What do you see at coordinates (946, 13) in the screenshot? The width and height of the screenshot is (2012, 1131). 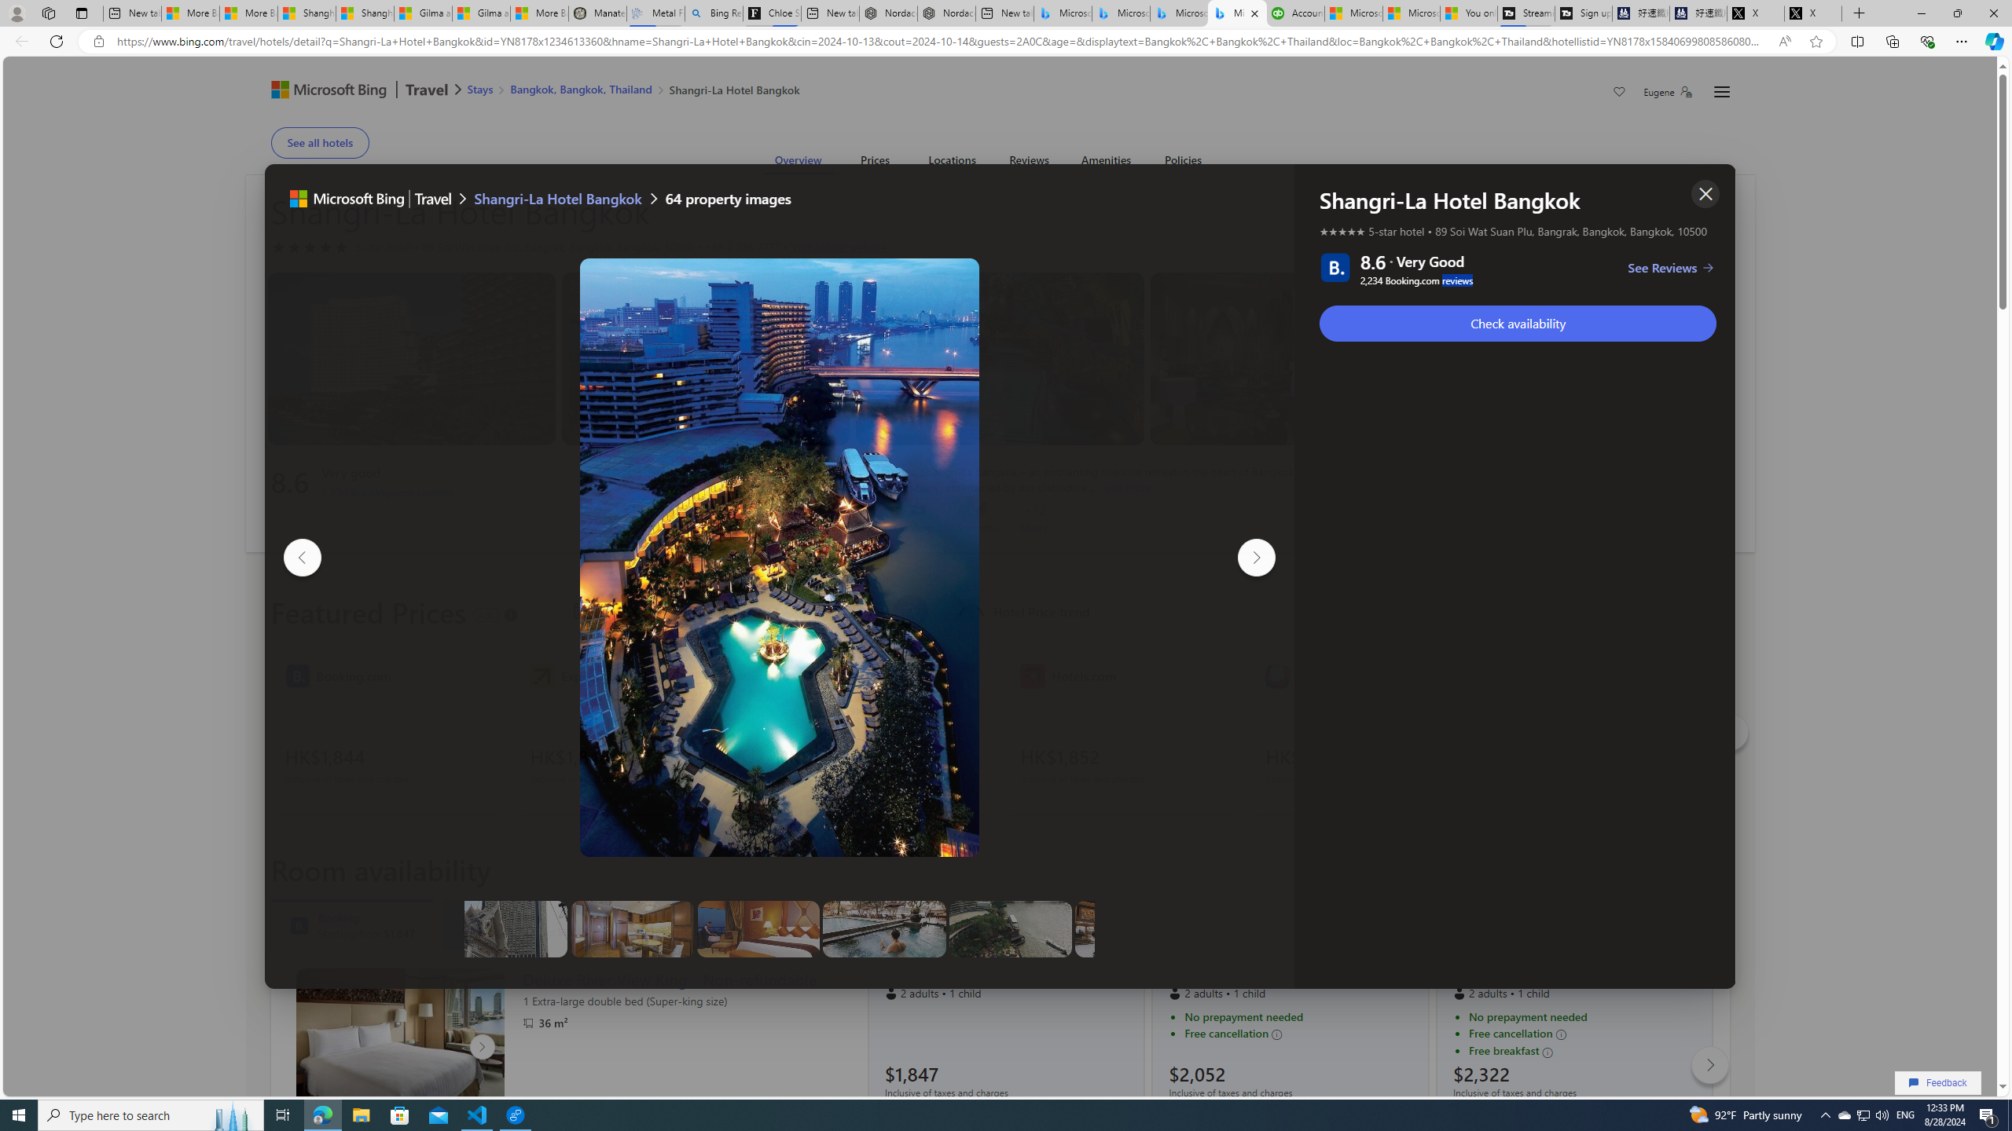 I see `Nordace - #1 Japanese Best-Seller - Siena Smart Backpack` at bounding box center [946, 13].